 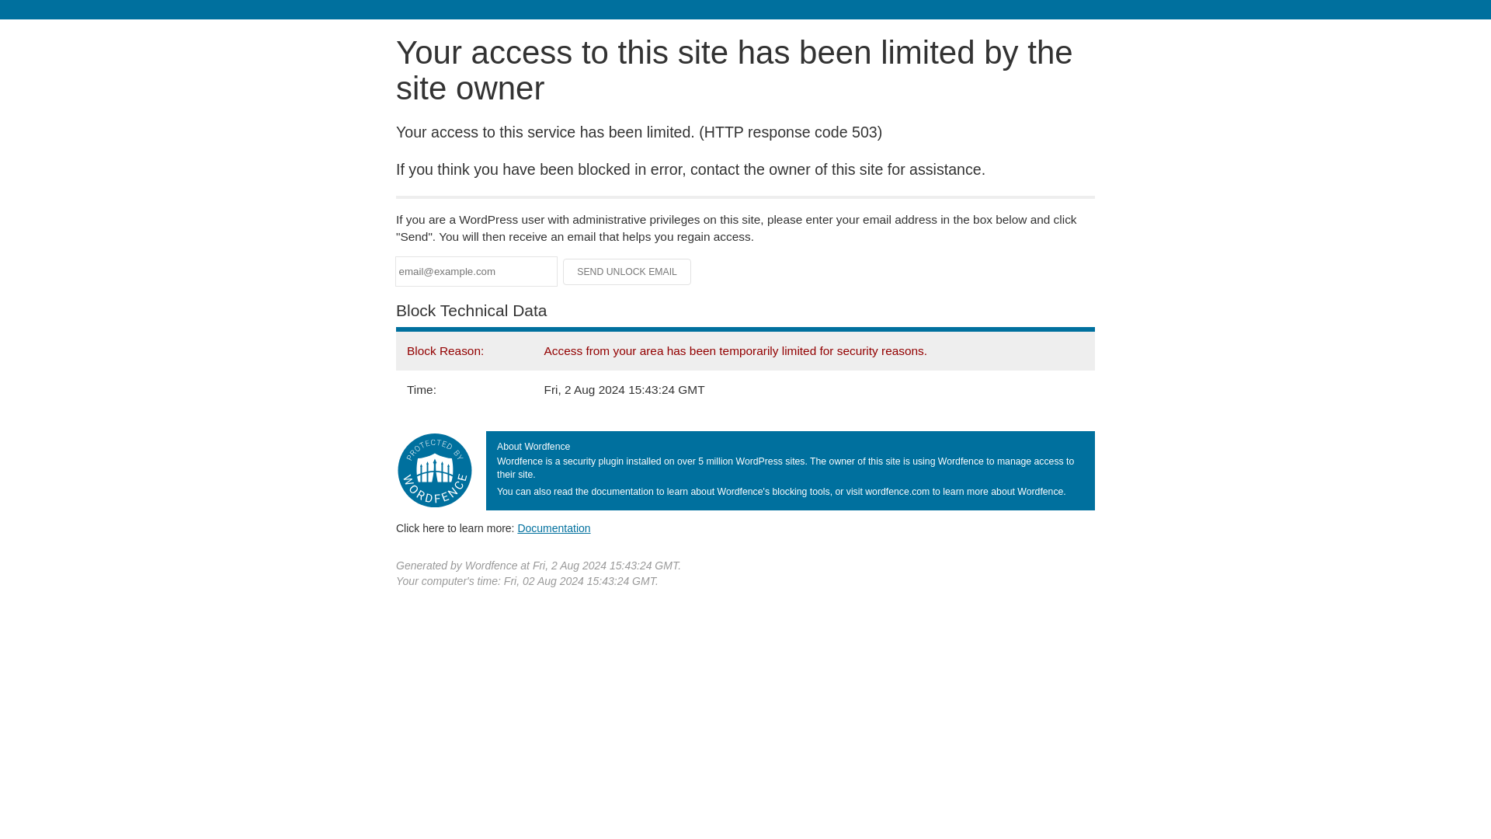 I want to click on Documentation, so click(x=554, y=527).